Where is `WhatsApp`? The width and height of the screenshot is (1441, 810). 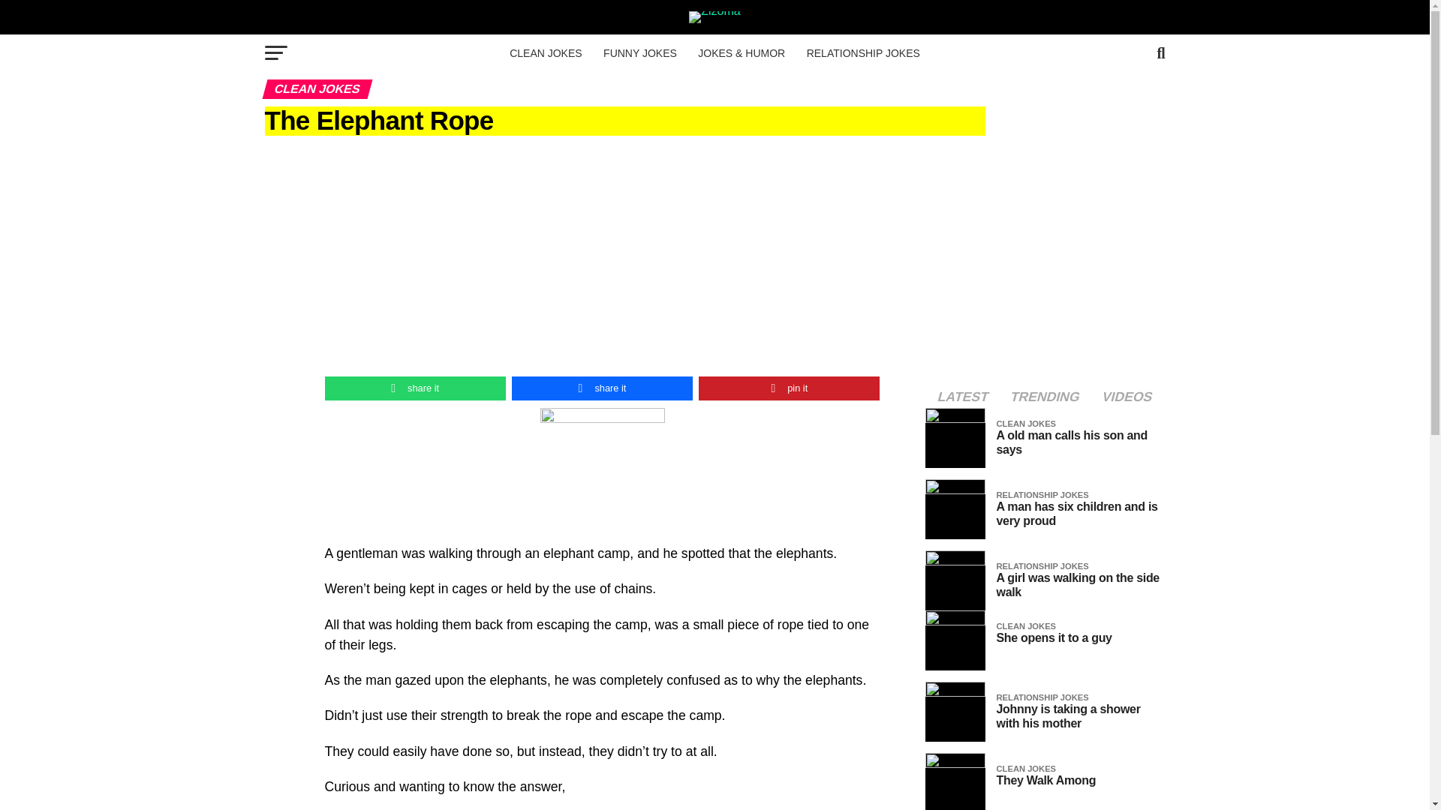
WhatsApp is located at coordinates (414, 388).